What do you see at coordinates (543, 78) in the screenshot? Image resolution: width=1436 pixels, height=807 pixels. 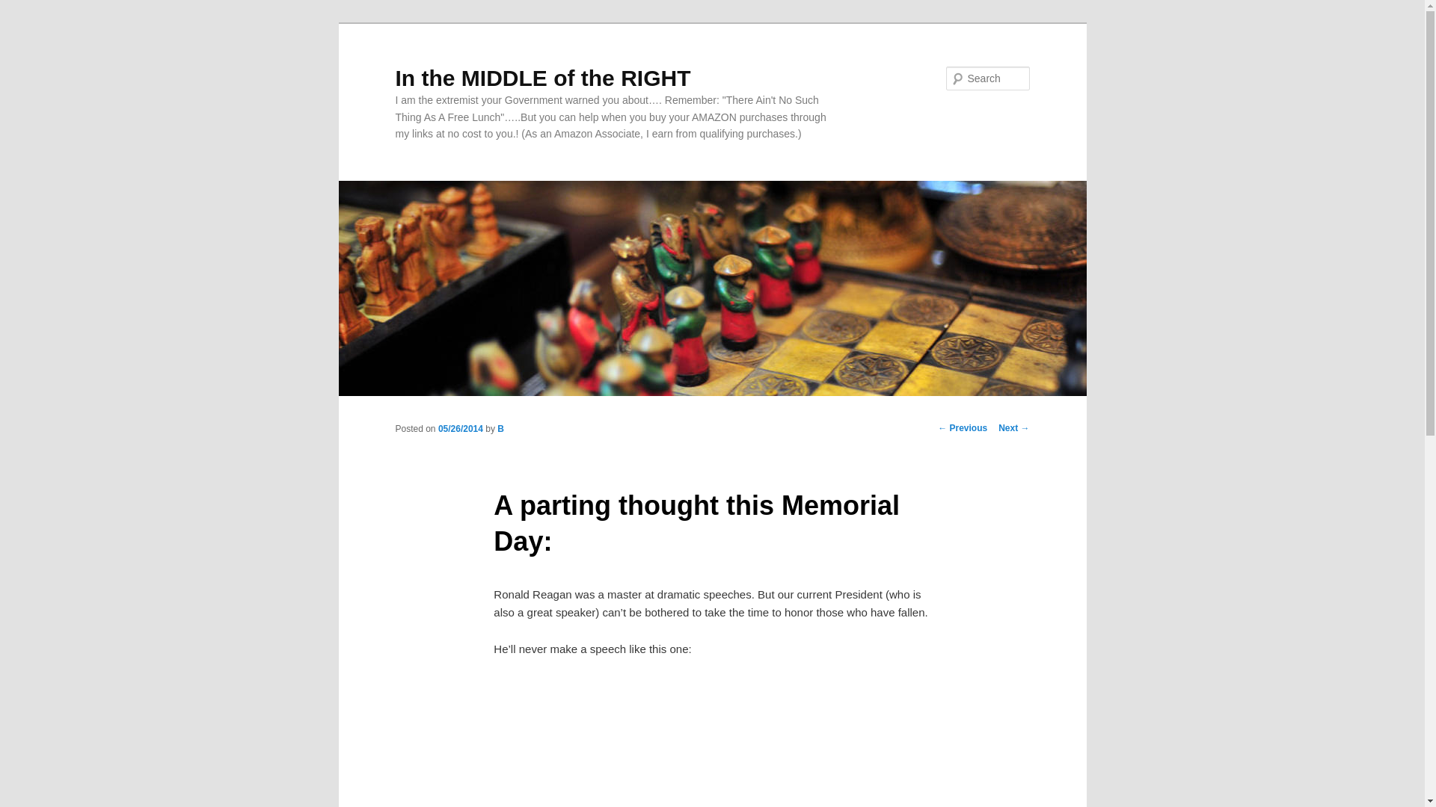 I see `In the MIDDLE of the RIGHT` at bounding box center [543, 78].